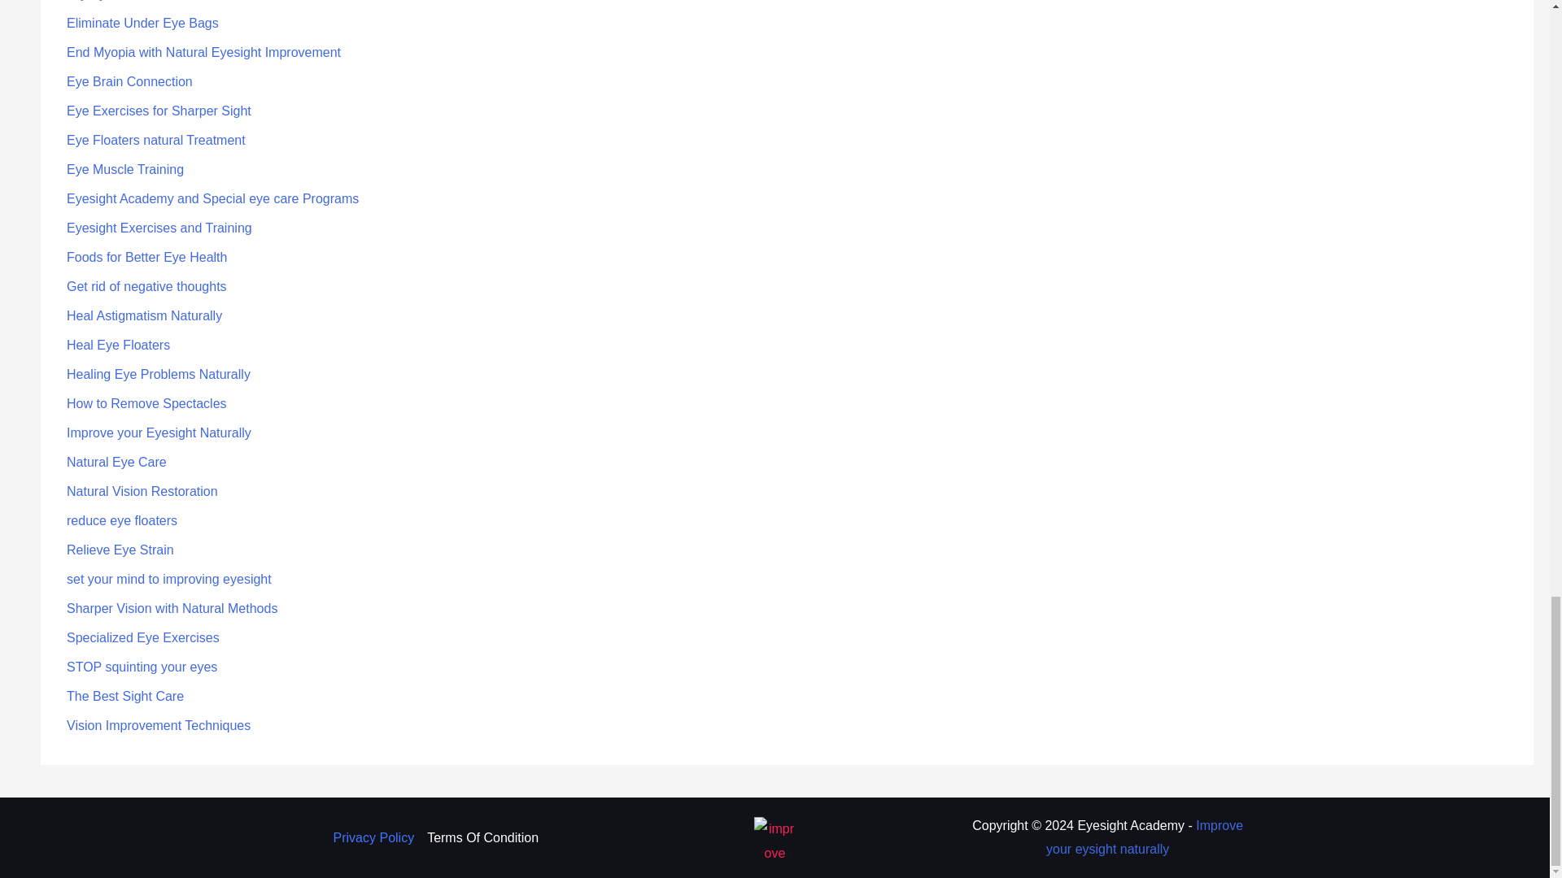  Describe the element at coordinates (156, 140) in the screenshot. I see `Eye Floaters natural Treatment` at that location.